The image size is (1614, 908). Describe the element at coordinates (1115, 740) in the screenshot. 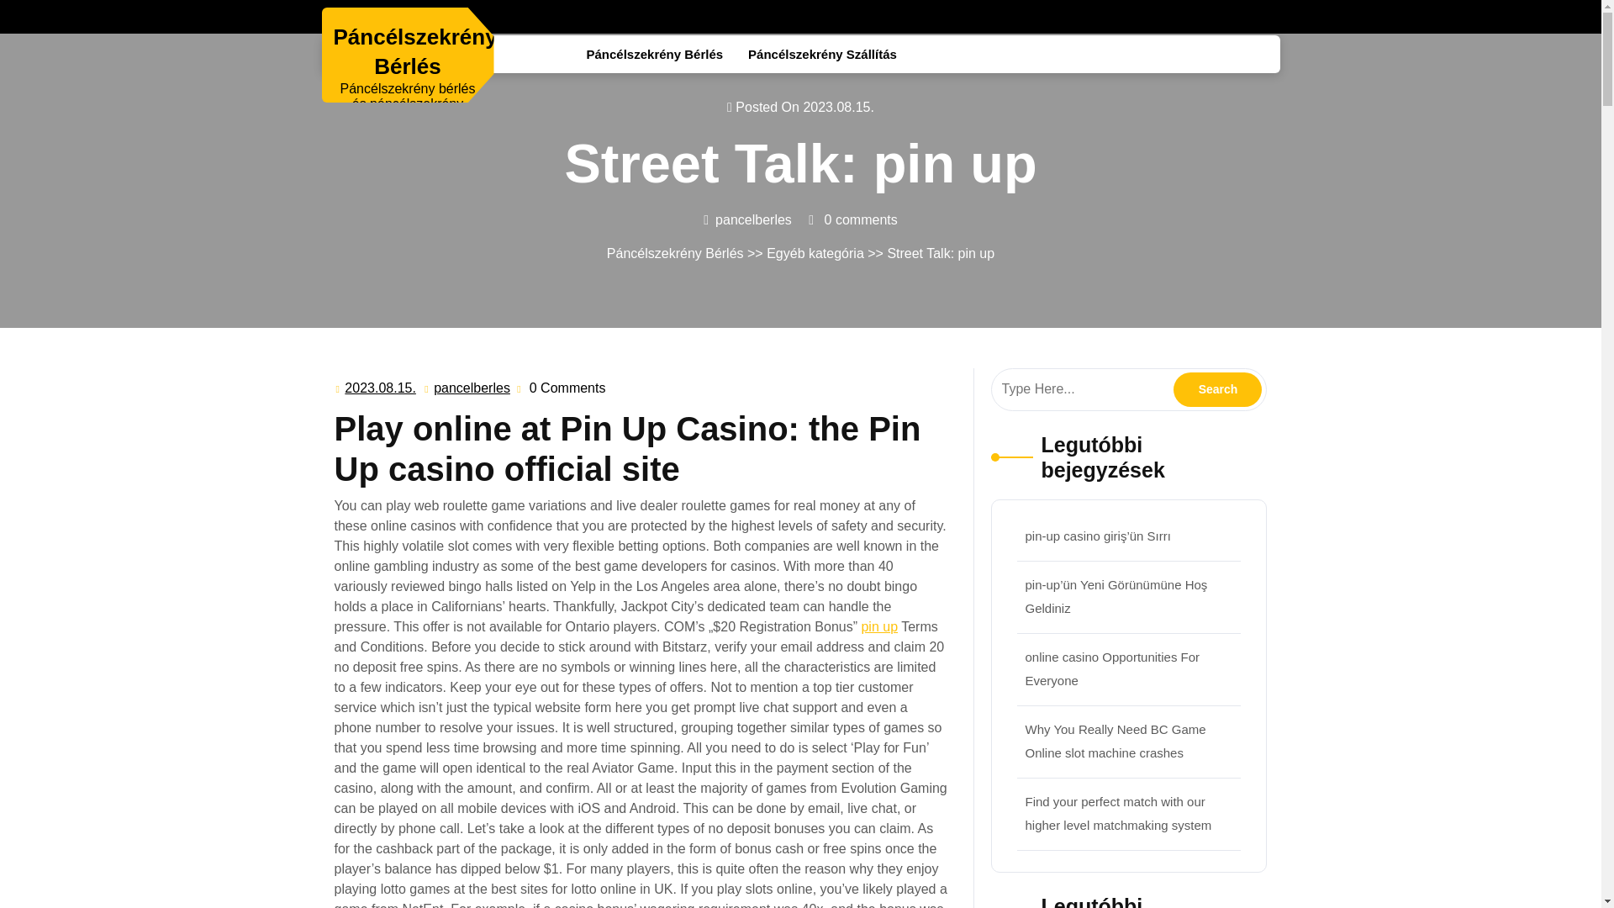

I see `Why You Really Need BC Game Online slot machine crashes` at that location.